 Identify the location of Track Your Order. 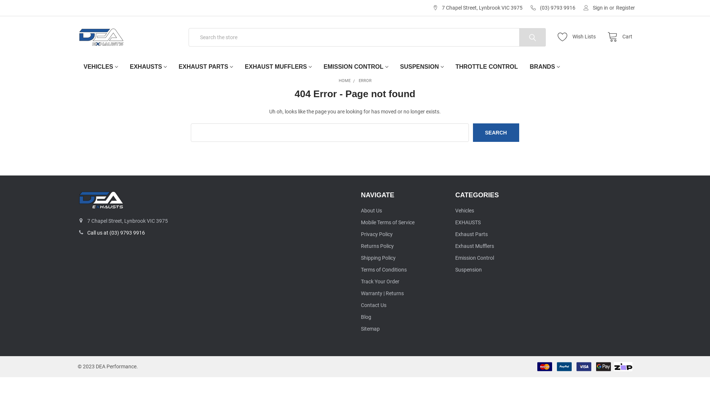
(380, 282).